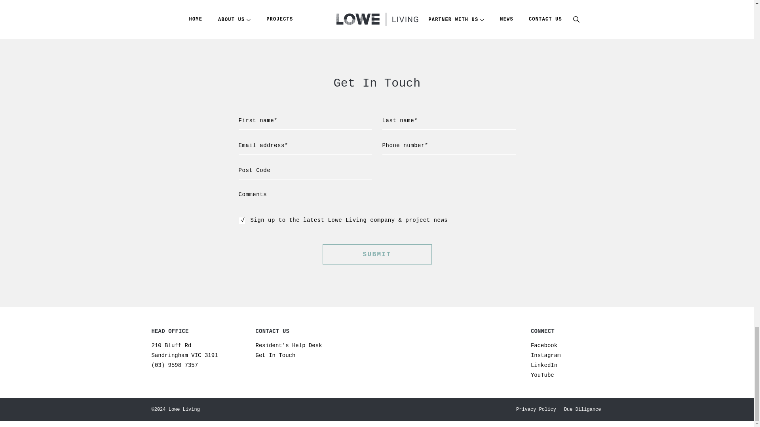 The height and width of the screenshot is (427, 760). Describe the element at coordinates (582, 410) in the screenshot. I see `Due Diligance` at that location.